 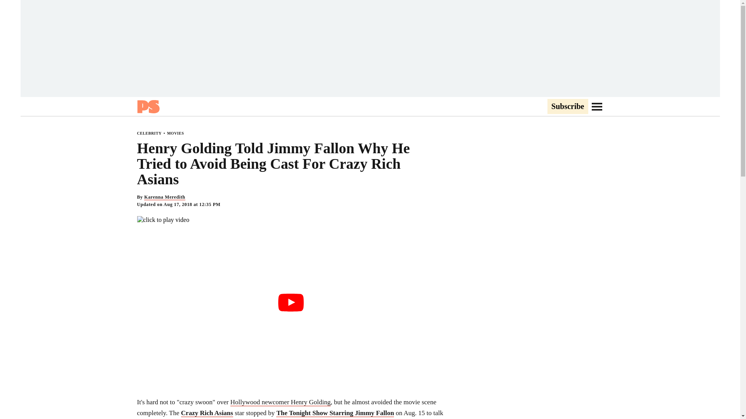 I want to click on Karenna Meredith, so click(x=164, y=197).